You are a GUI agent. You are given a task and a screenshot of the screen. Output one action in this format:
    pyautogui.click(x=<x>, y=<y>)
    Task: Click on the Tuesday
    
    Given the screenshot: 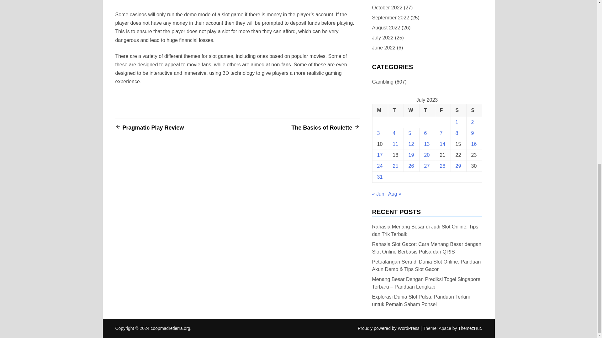 What is the action you would take?
    pyautogui.click(x=395, y=110)
    